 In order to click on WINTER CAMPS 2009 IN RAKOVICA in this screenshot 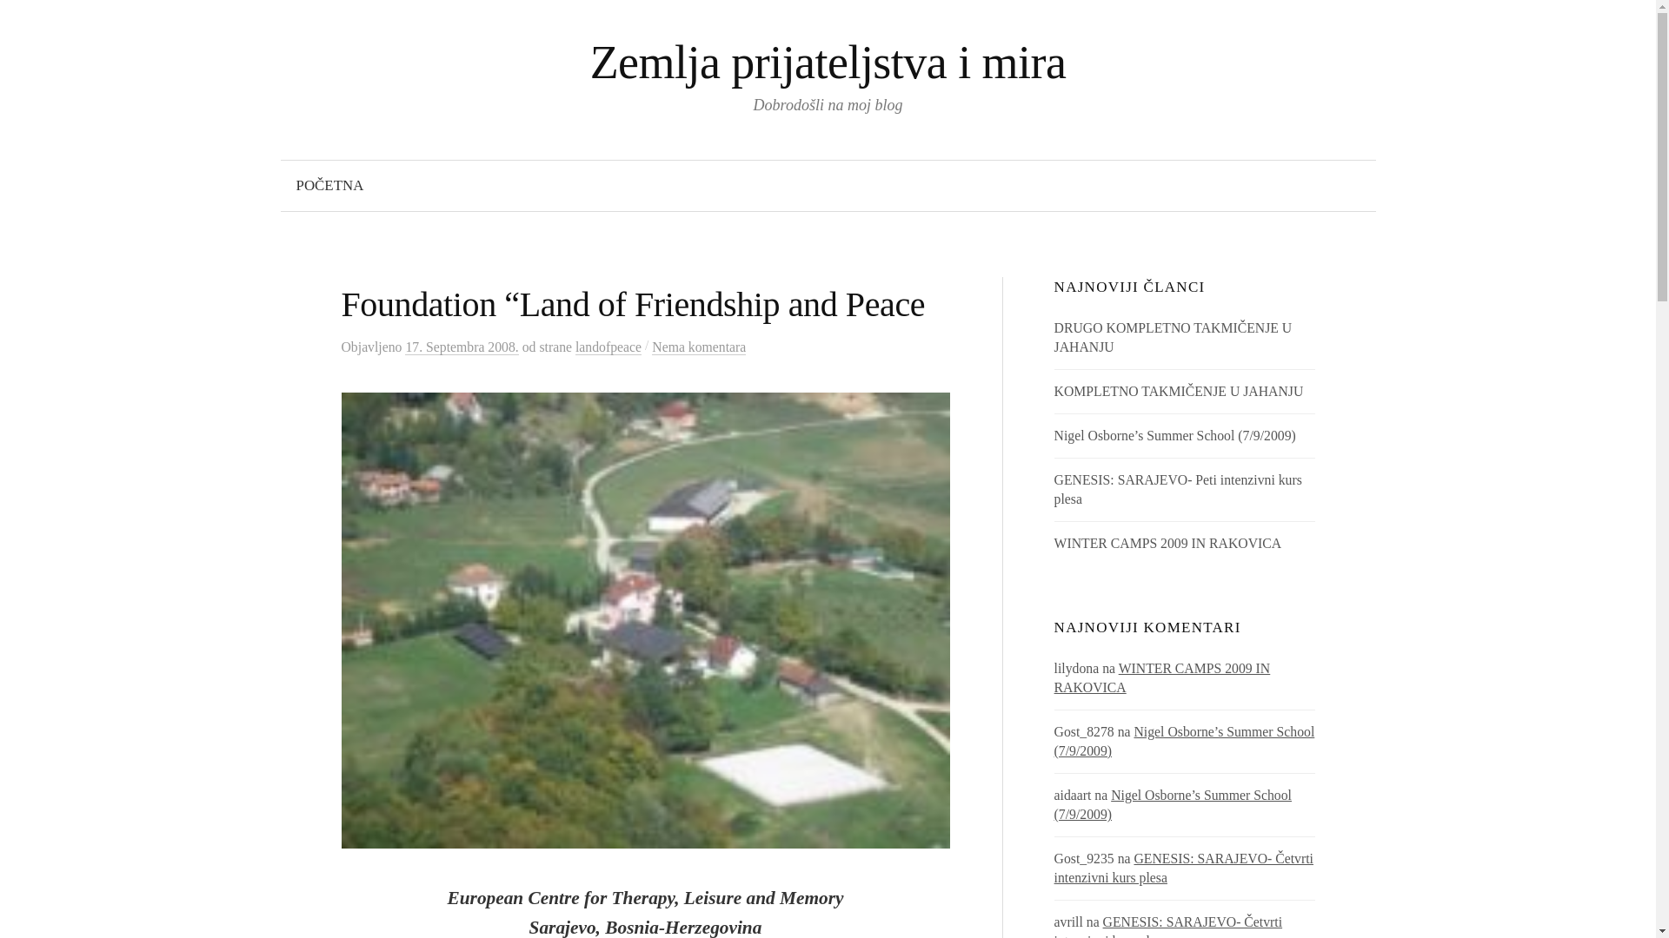, I will do `click(1162, 677)`.